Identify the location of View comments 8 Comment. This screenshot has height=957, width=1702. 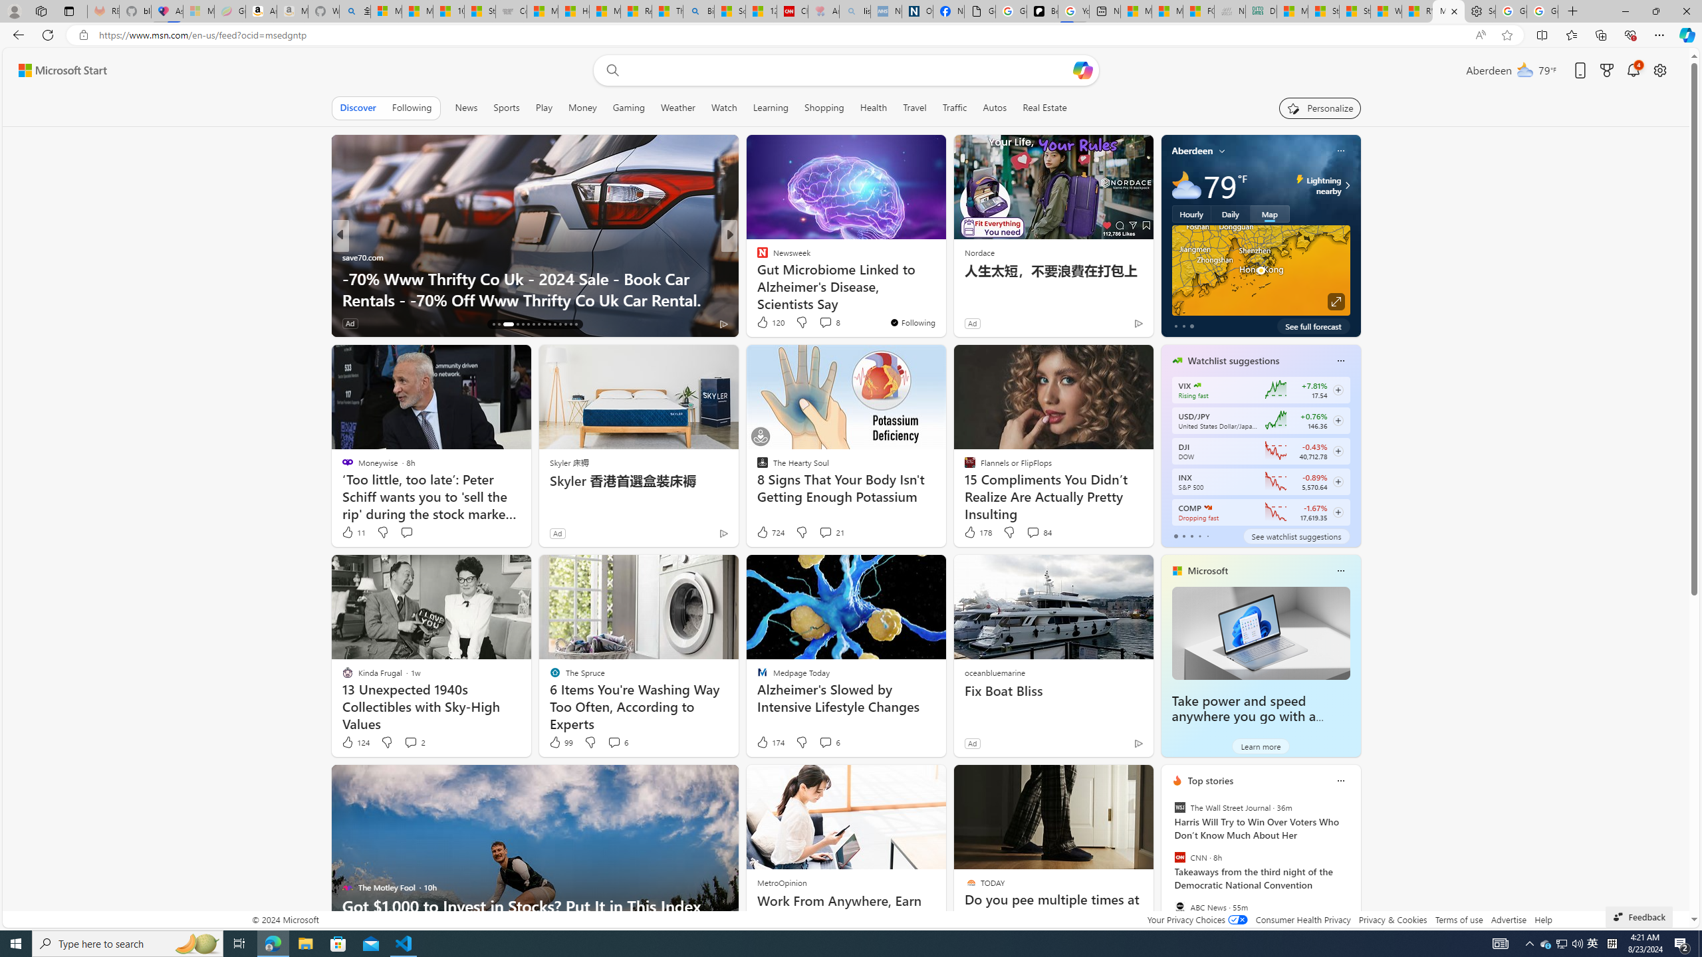
(830, 322).